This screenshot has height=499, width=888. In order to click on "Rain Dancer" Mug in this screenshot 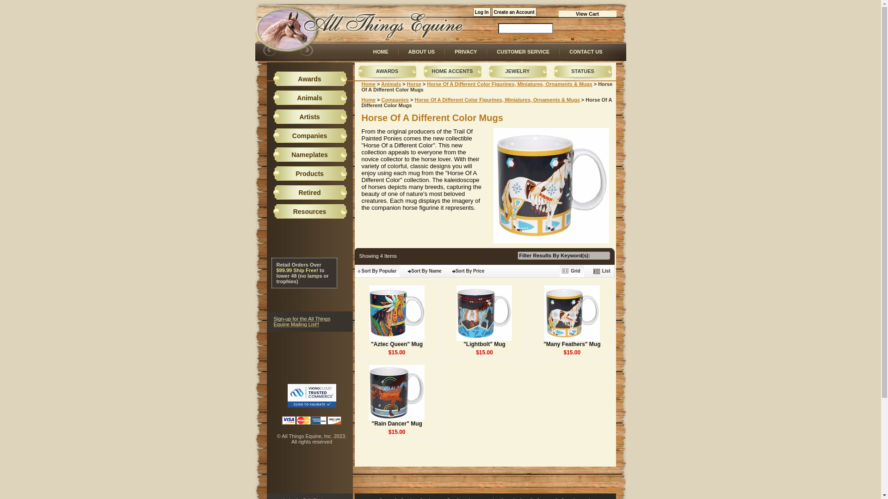, I will do `click(396, 424)`.